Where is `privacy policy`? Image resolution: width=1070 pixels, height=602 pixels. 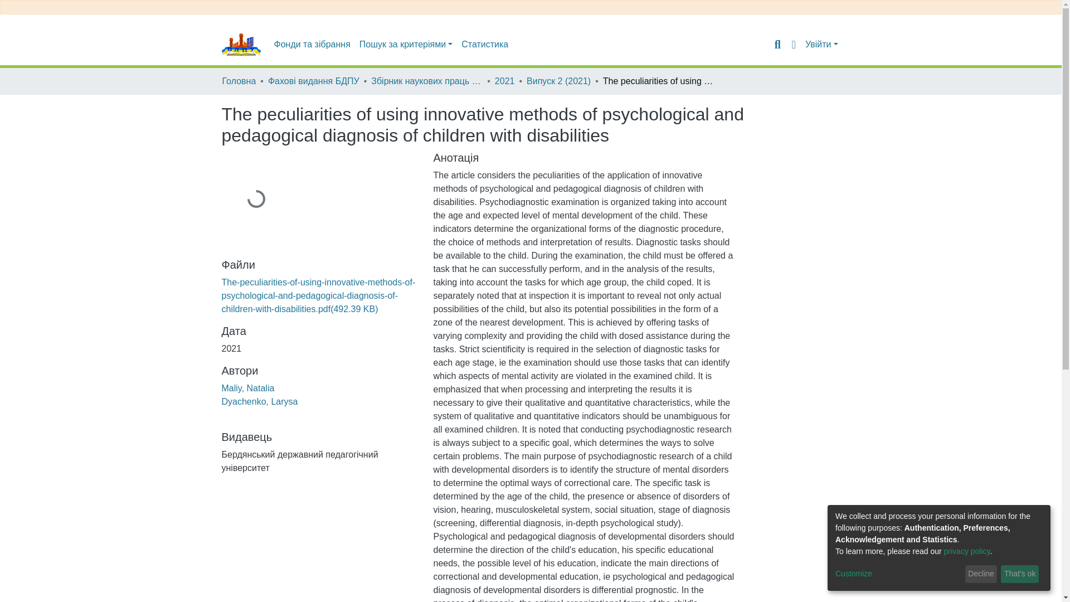
privacy policy is located at coordinates (967, 551).